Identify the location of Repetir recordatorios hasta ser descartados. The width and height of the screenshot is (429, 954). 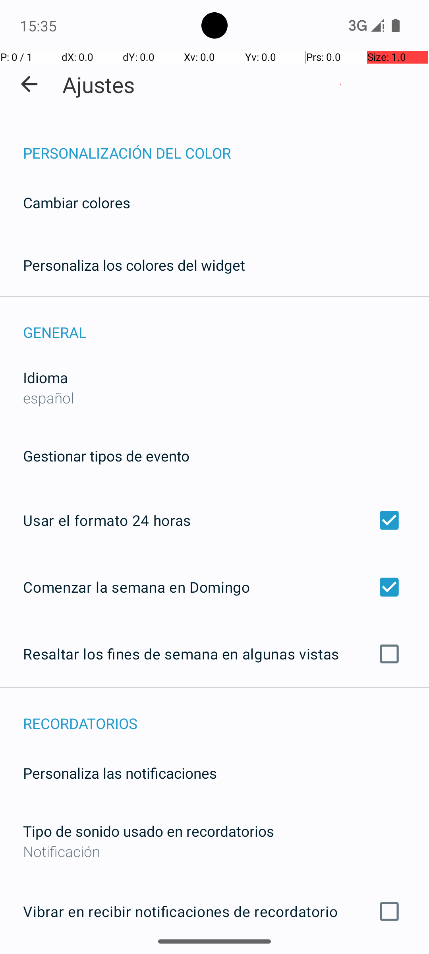
(214, 954).